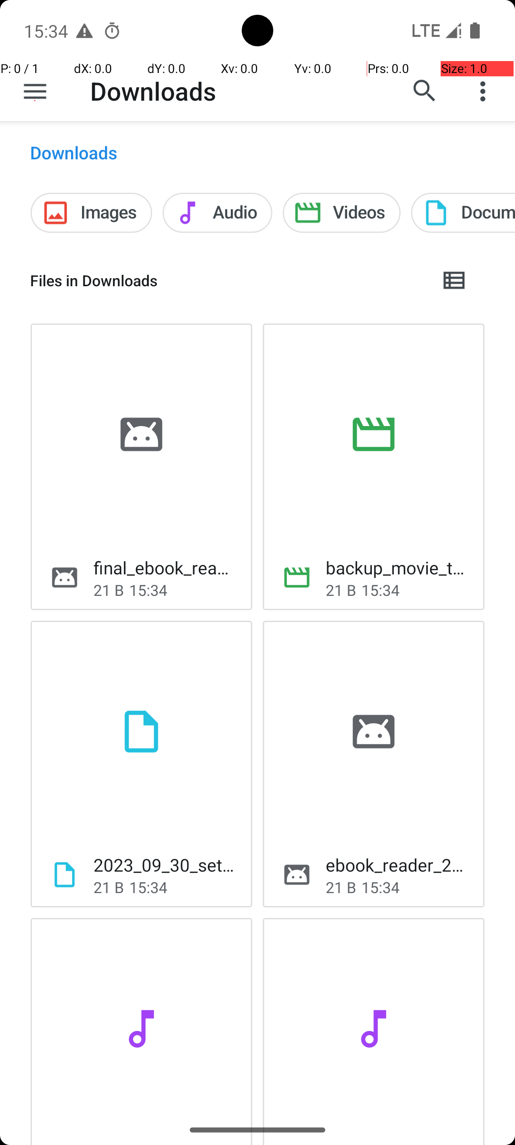 This screenshot has height=1145, width=515. Describe the element at coordinates (398, 568) in the screenshot. I see `backup_movie_trailer.mp4` at that location.